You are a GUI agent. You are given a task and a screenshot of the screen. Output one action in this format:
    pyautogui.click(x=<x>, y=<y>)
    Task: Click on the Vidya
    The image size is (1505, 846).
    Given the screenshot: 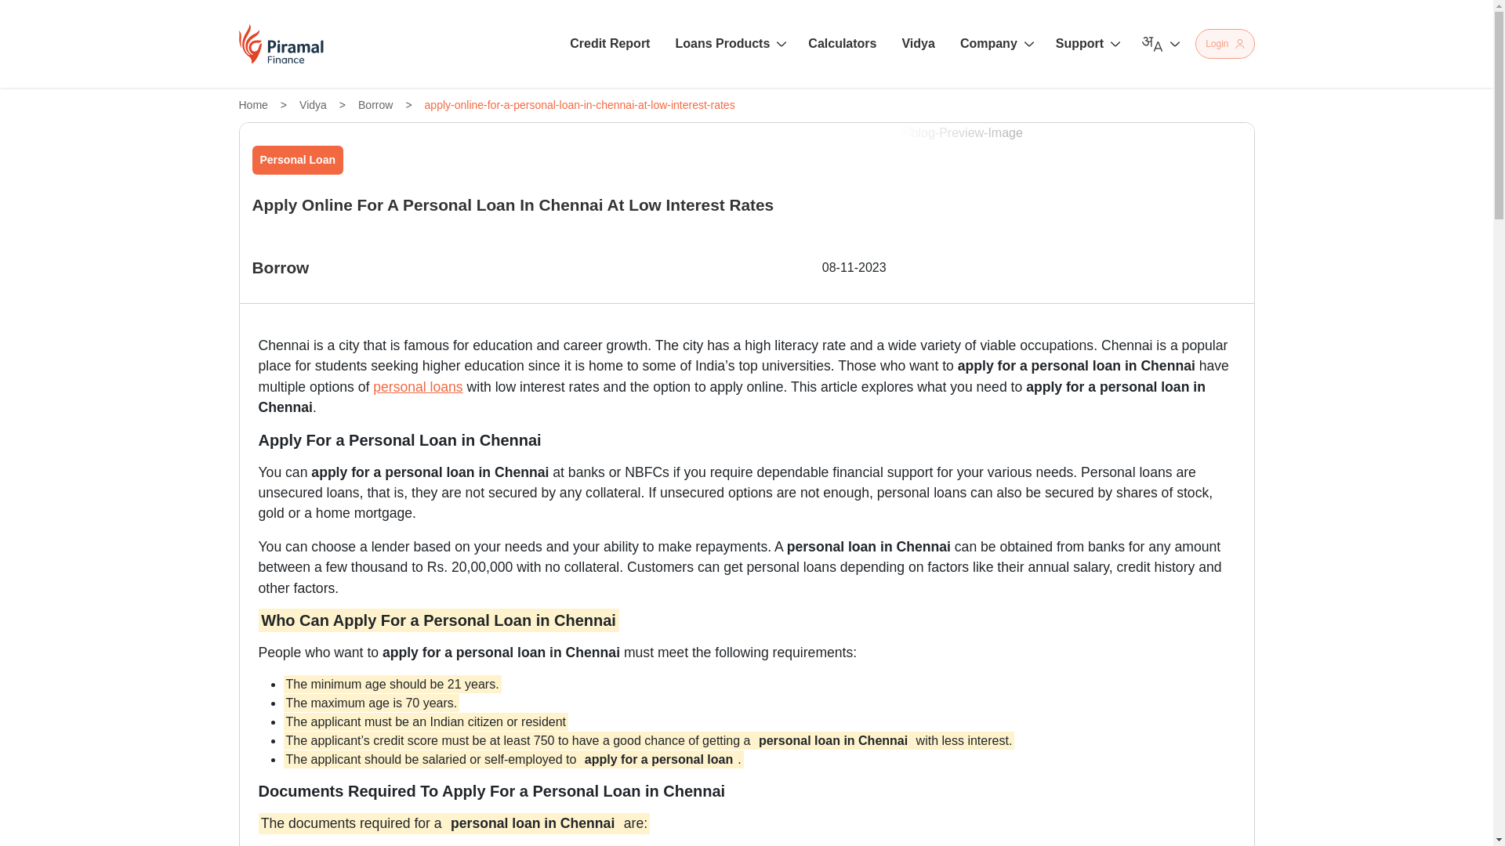 What is the action you would take?
    pyautogui.click(x=918, y=43)
    